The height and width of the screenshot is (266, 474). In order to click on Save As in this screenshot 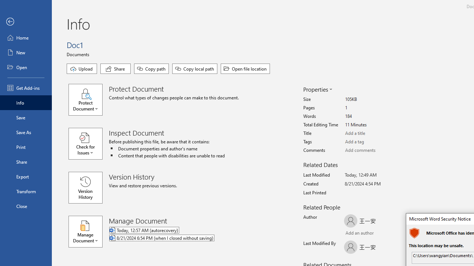, I will do `click(26, 132)`.